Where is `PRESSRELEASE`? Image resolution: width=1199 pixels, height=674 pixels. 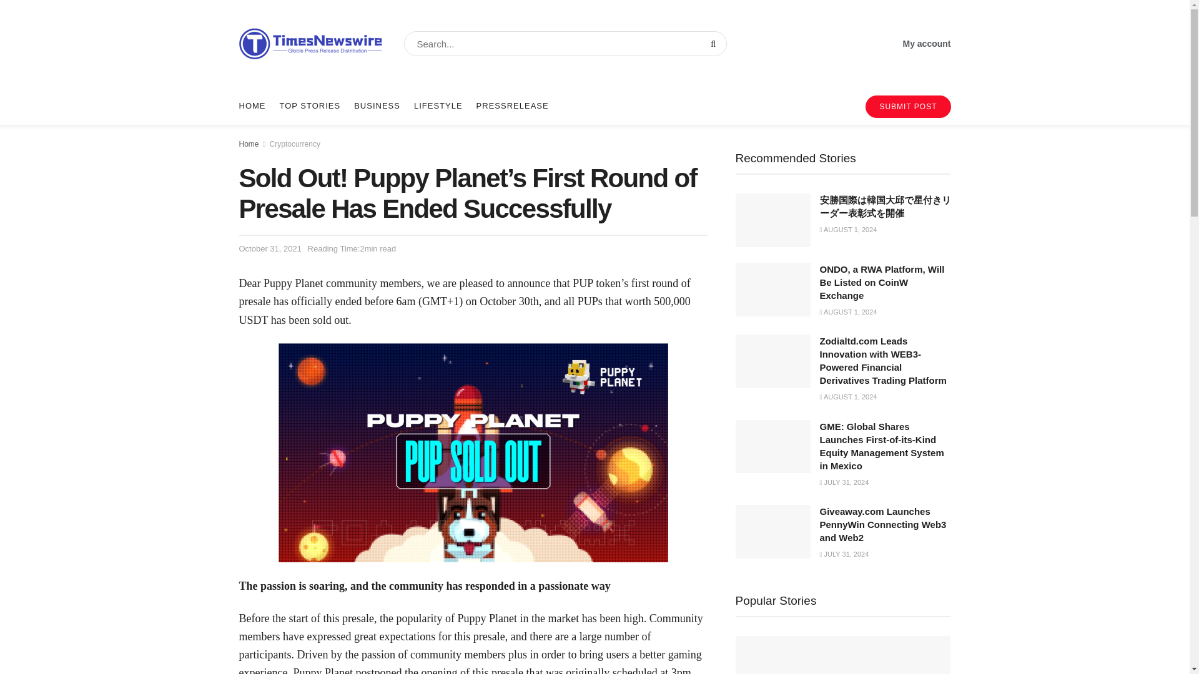
PRESSRELEASE is located at coordinates (512, 106).